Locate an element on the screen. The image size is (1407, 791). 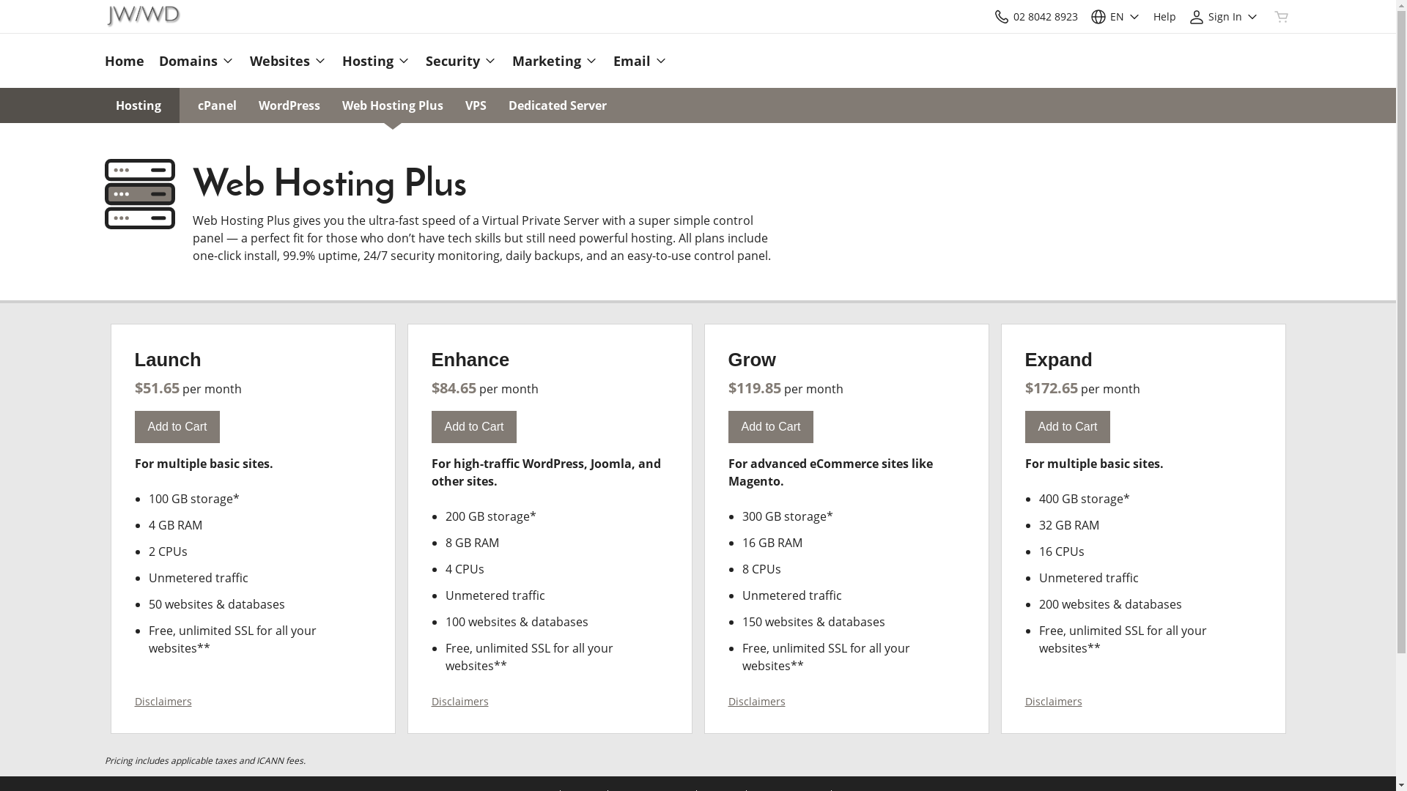
Home is located at coordinates (128, 61).